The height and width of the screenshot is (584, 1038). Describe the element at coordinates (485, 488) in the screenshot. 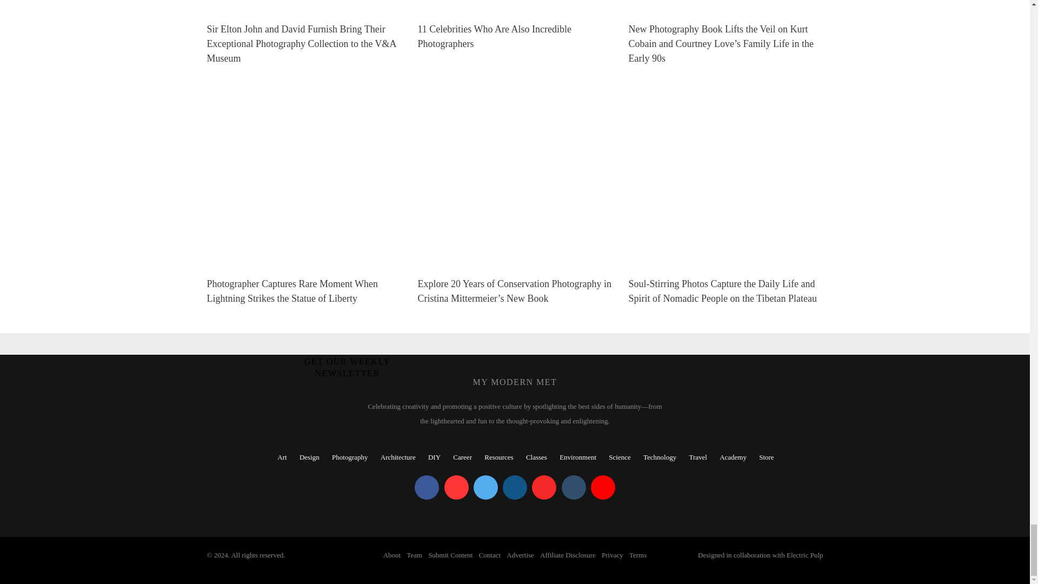

I see `My Modern Met on Twitter` at that location.